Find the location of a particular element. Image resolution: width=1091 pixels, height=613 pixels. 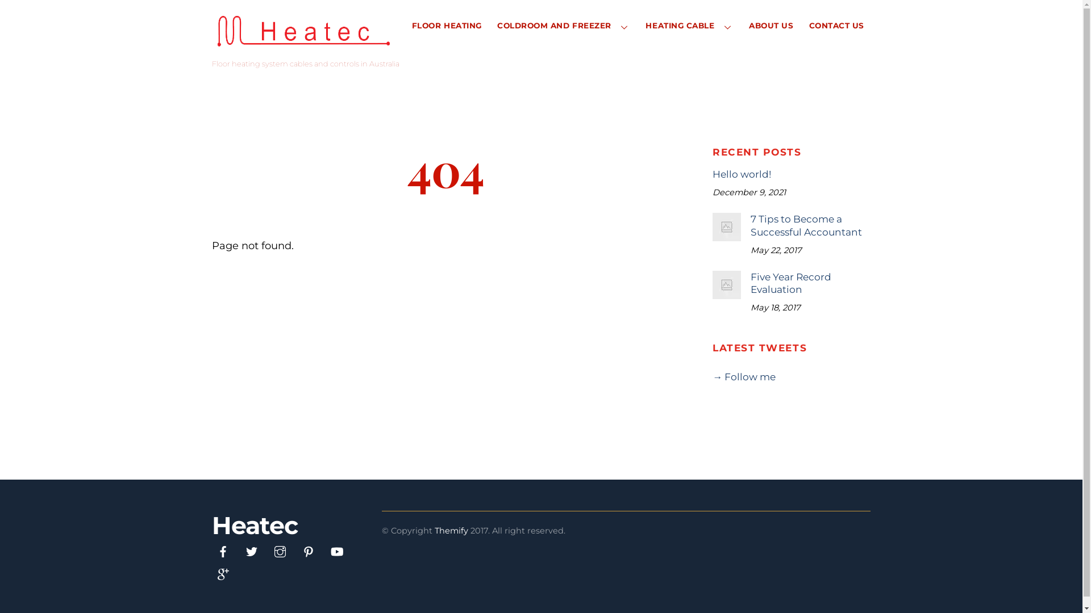

Five Year Record Evaluation is located at coordinates (727, 285).